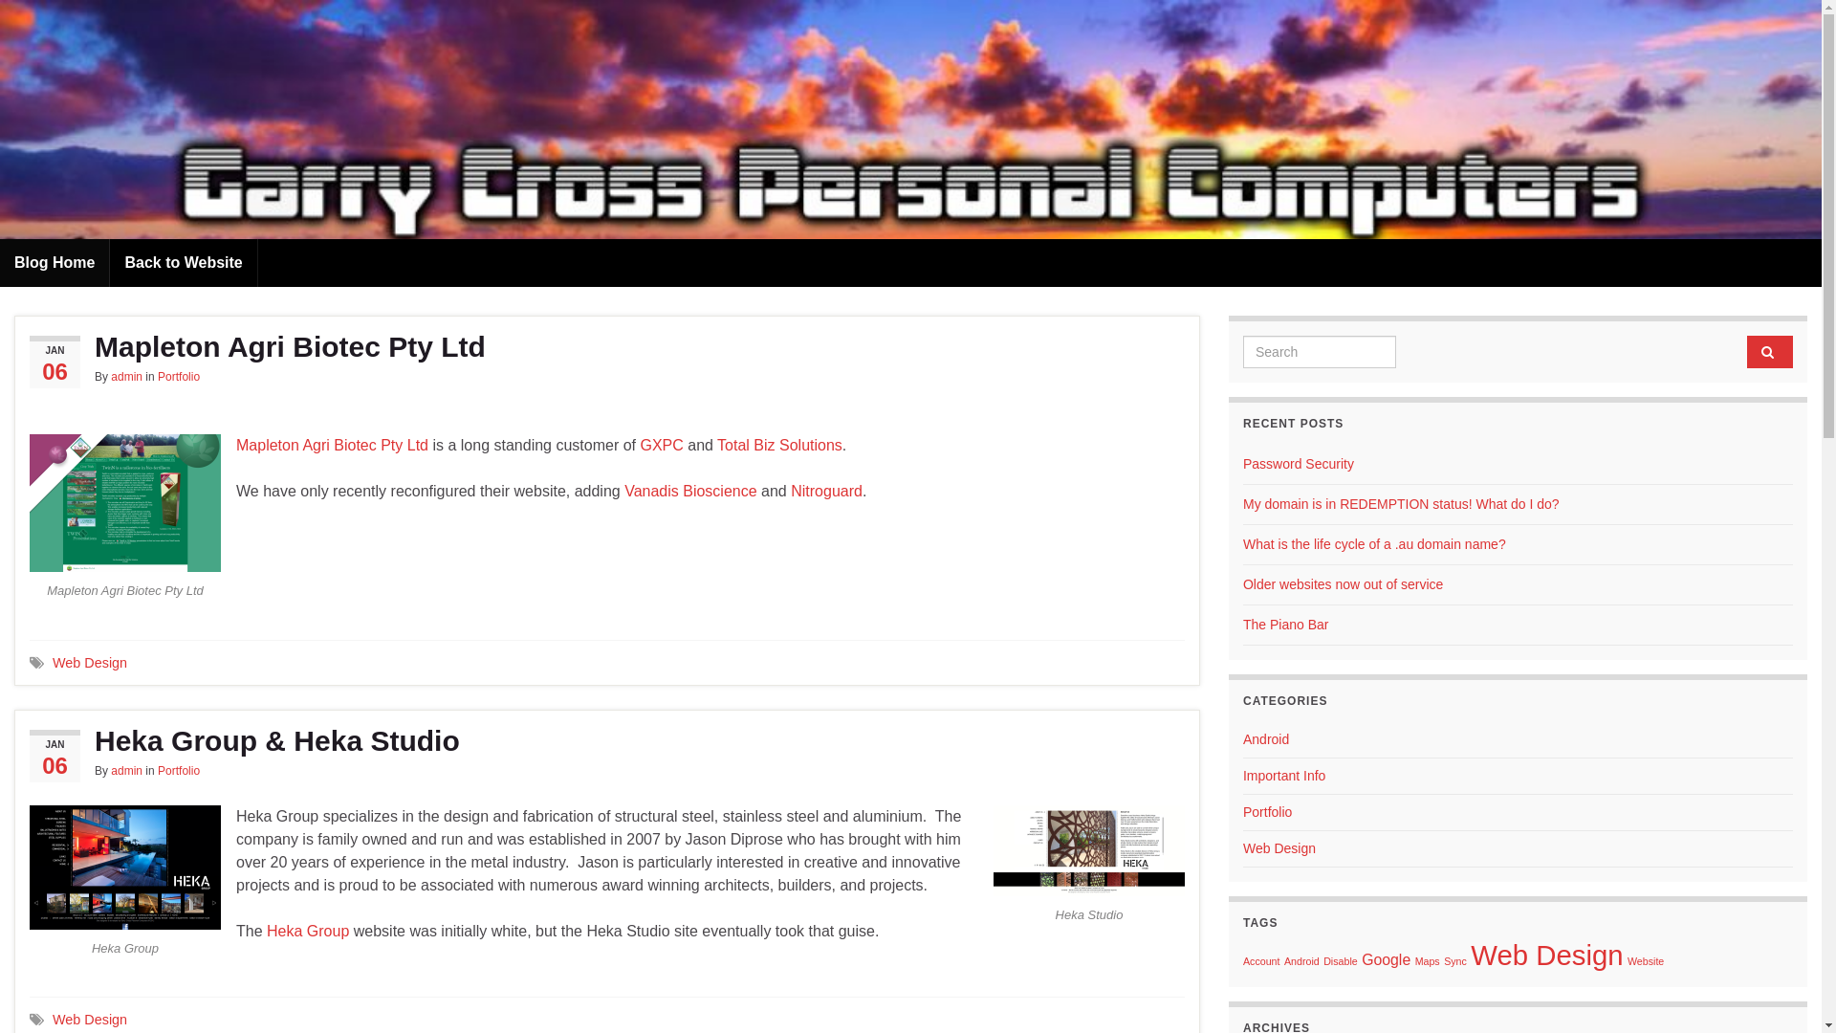 This screenshot has height=1033, width=1836. I want to click on Heka Group & Heka Studio, so click(607, 741).